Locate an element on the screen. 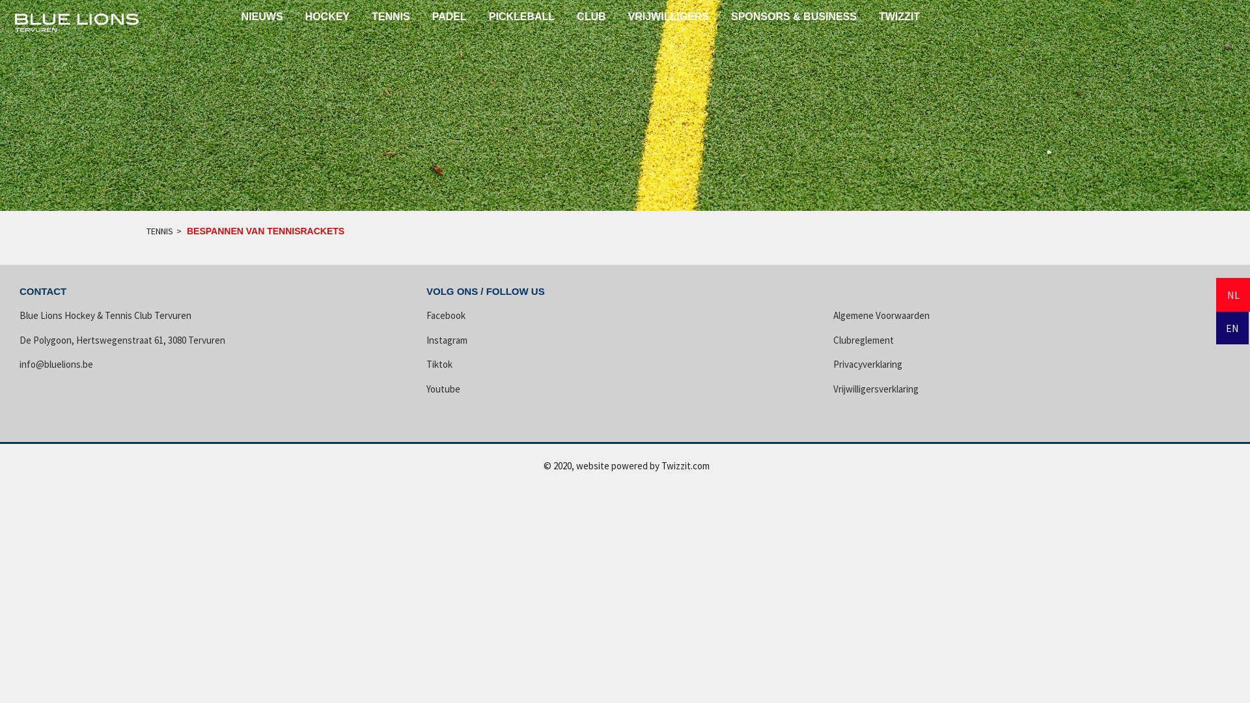  Privacyverklaring is located at coordinates (868, 365).